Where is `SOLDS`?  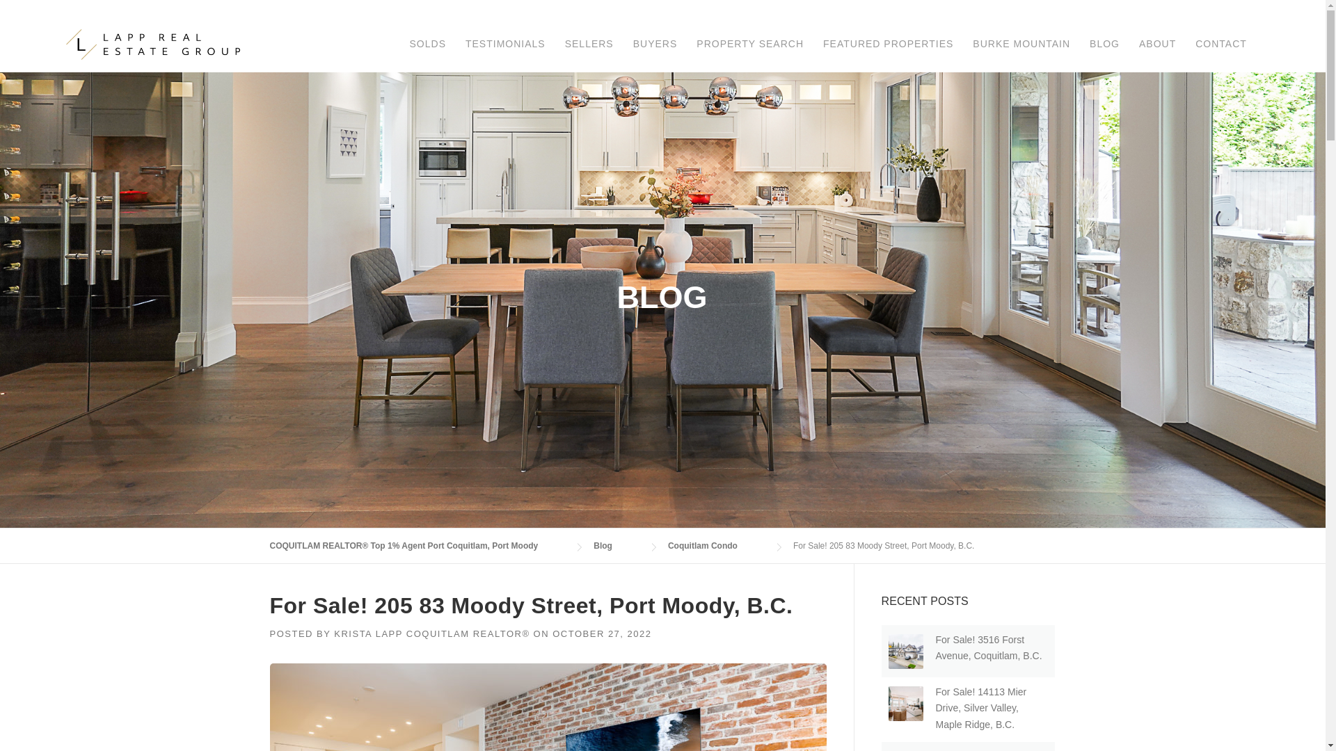 SOLDS is located at coordinates (427, 44).